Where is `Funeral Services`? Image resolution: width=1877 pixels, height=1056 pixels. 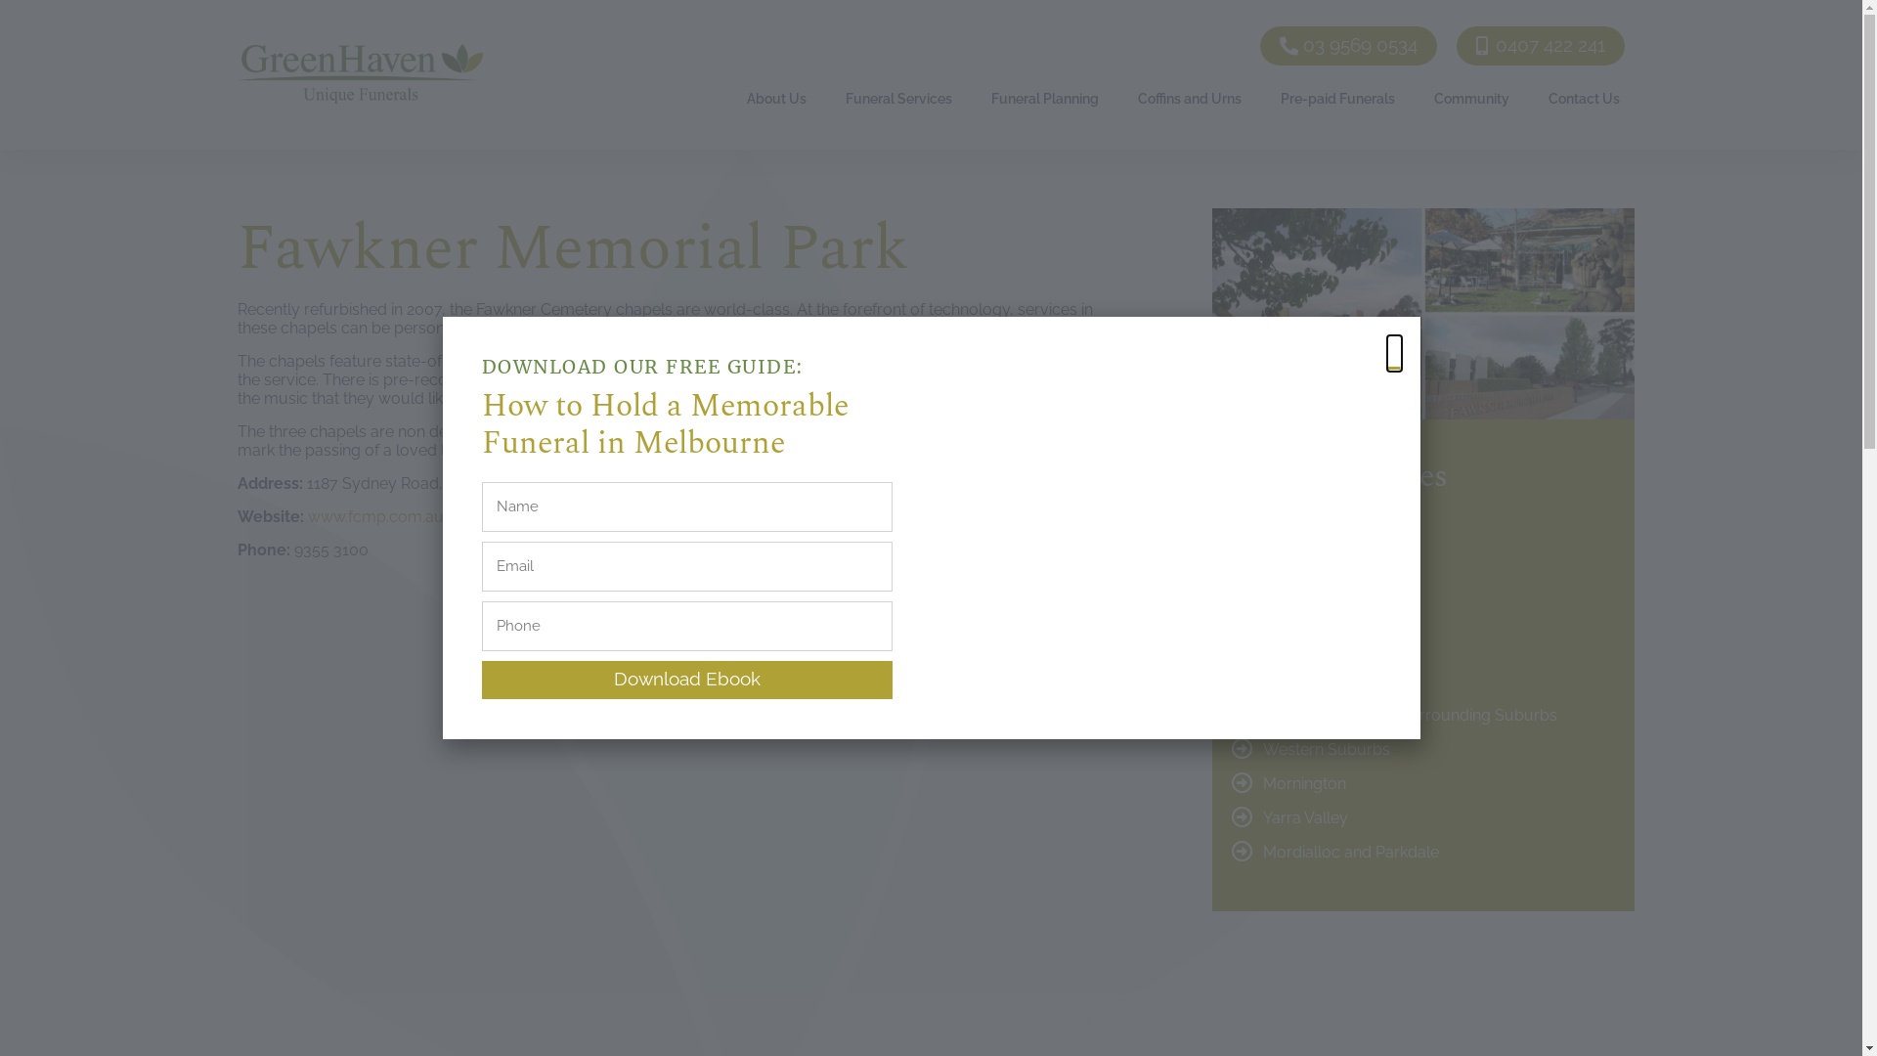 Funeral Services is located at coordinates (899, 98).